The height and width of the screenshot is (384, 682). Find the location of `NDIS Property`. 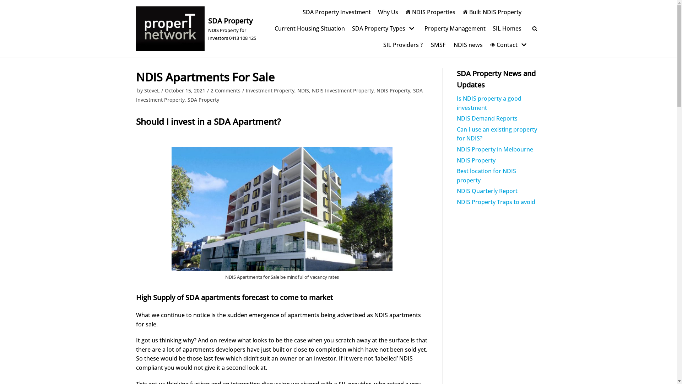

NDIS Property is located at coordinates (394, 90).